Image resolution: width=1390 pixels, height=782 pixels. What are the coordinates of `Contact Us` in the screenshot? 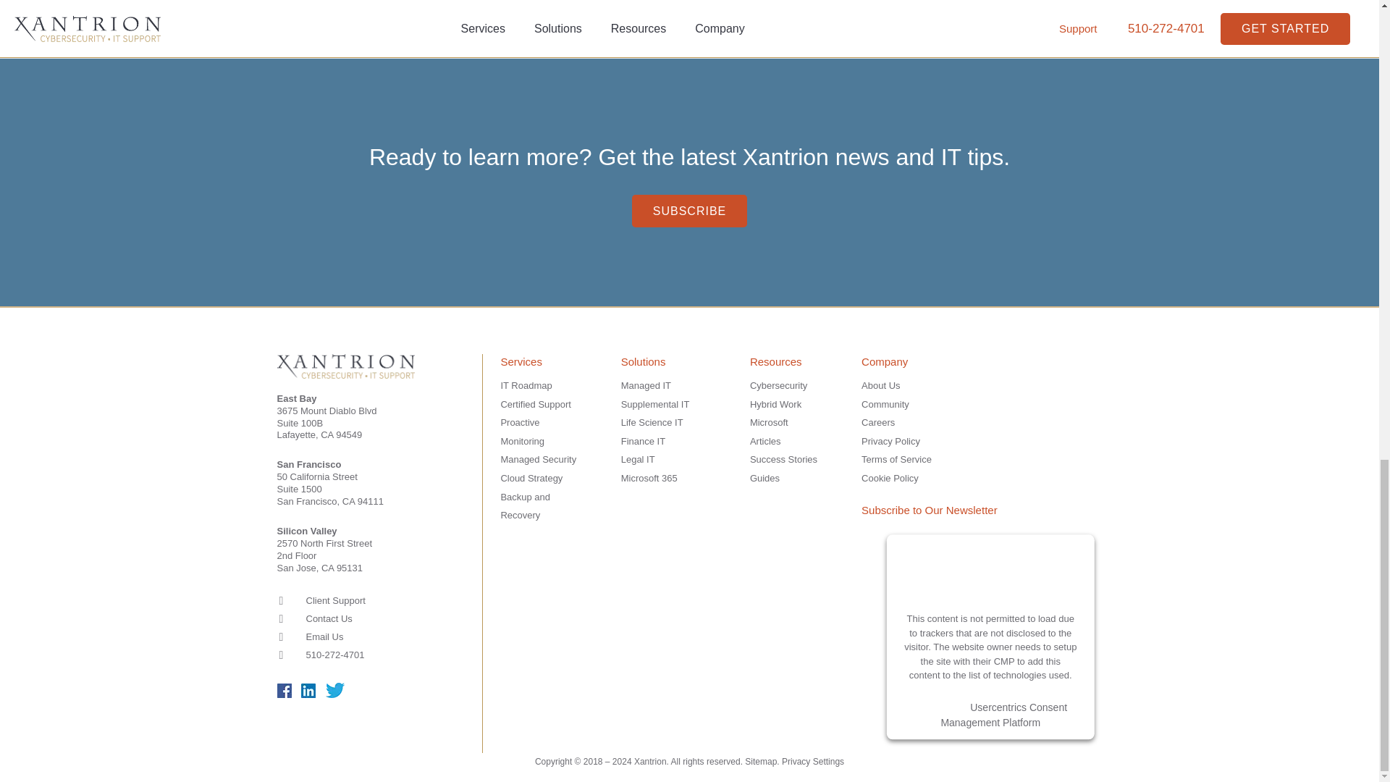 It's located at (329, 618).